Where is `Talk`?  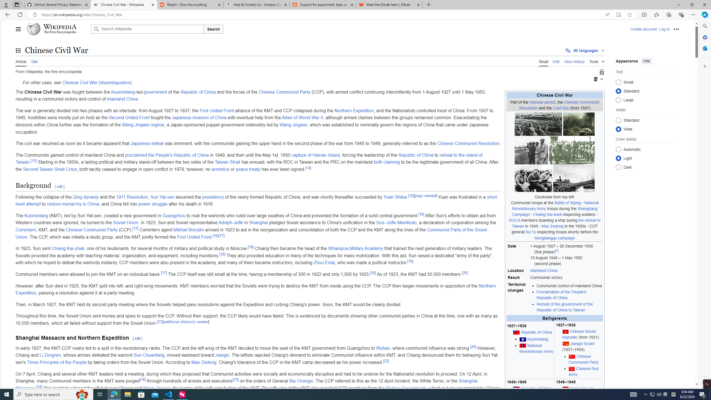
Talk is located at coordinates (34, 61).